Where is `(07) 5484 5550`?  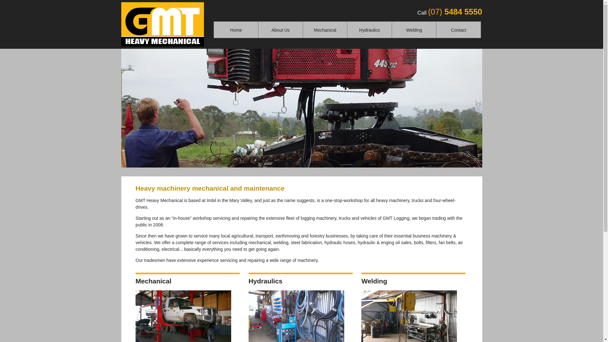
(07) 5484 5550 is located at coordinates (455, 12).